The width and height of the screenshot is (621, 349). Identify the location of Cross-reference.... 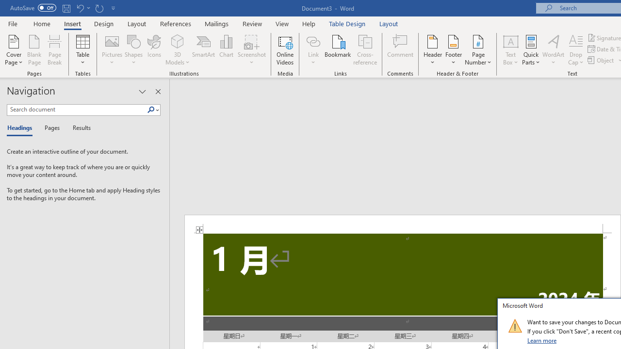
(365, 49).